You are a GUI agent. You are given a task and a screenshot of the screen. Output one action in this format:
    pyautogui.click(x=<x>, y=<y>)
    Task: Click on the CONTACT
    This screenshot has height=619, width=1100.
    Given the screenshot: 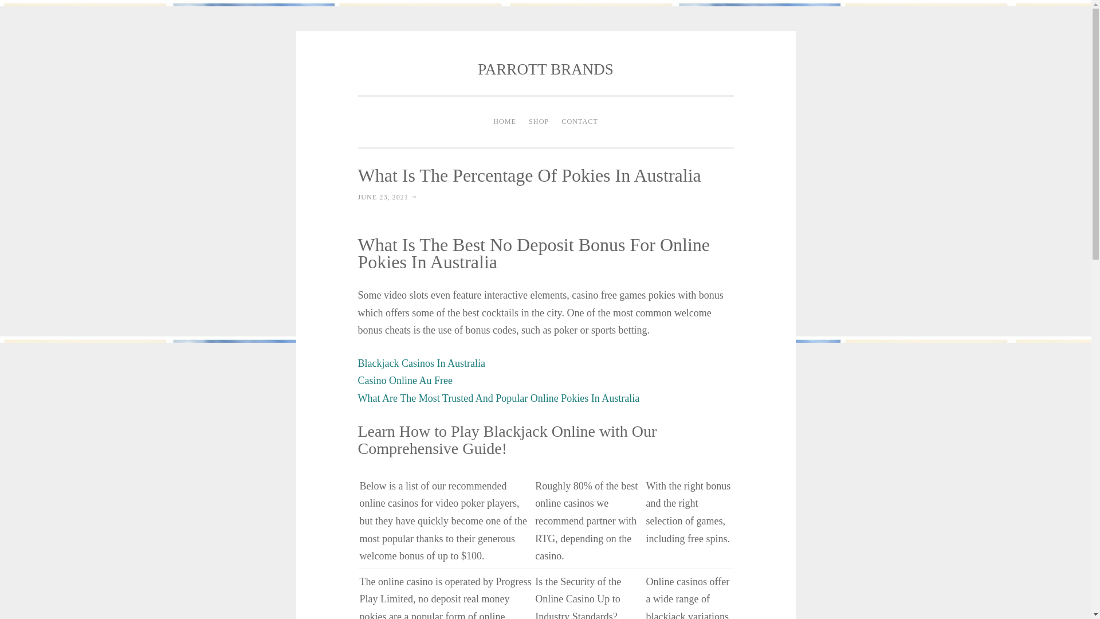 What is the action you would take?
    pyautogui.click(x=580, y=122)
    